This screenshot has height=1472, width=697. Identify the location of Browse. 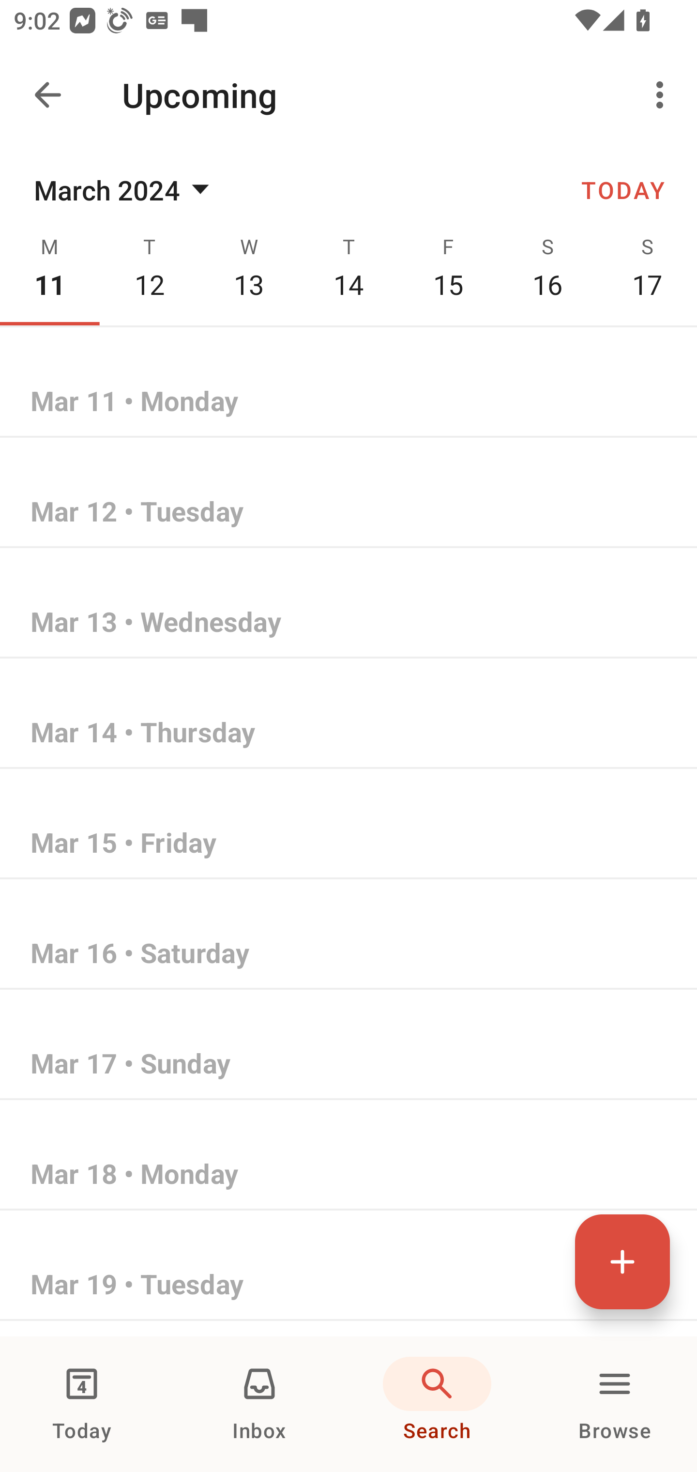
(615, 1404).